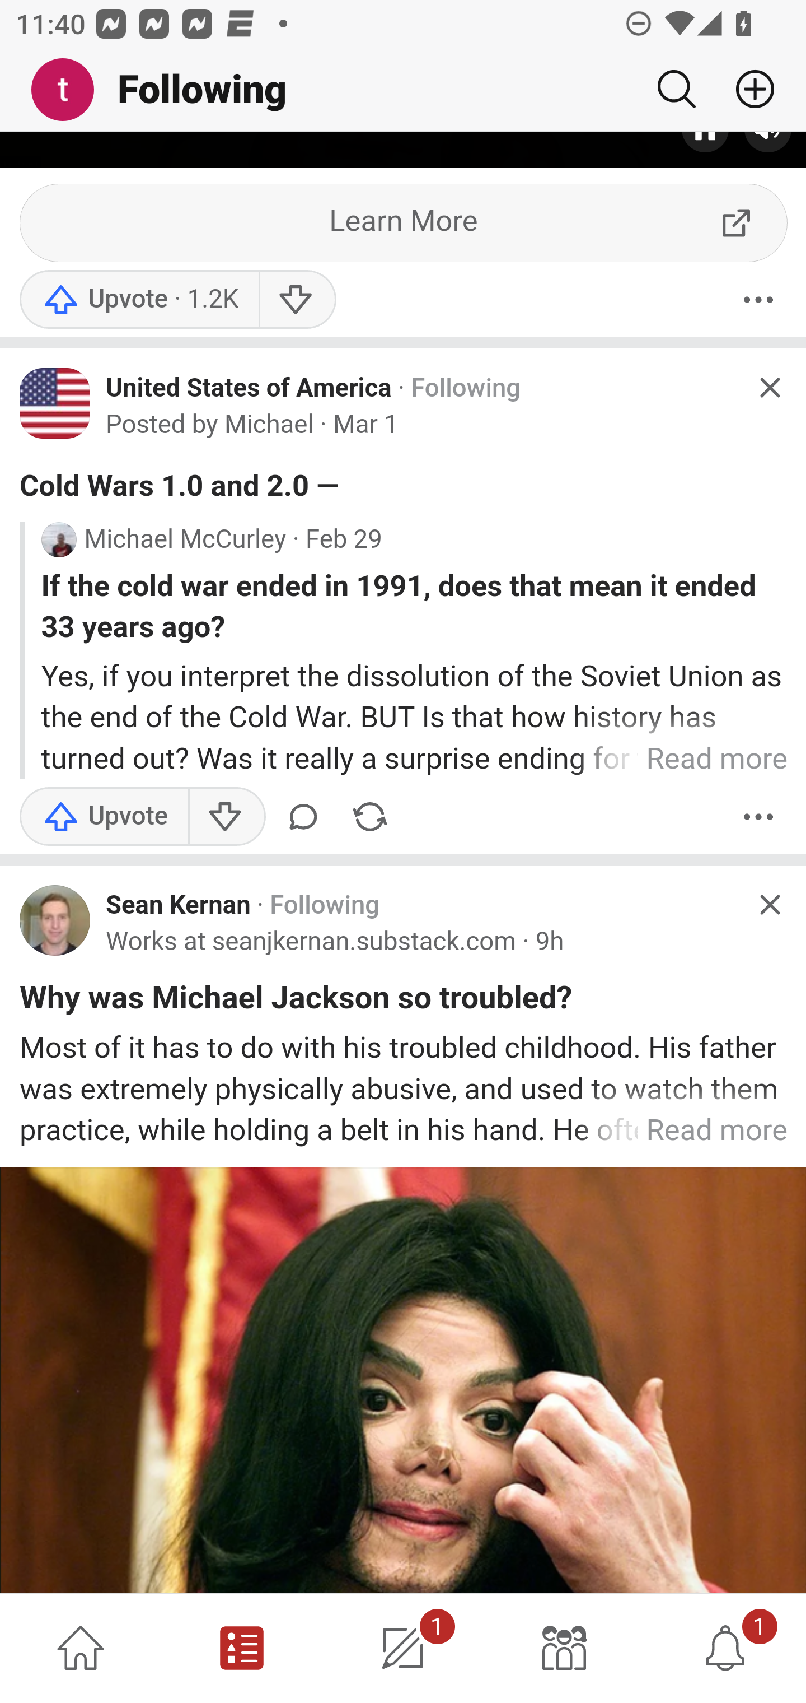 The image size is (806, 1703). What do you see at coordinates (725, 1648) in the screenshot?
I see `1` at bounding box center [725, 1648].